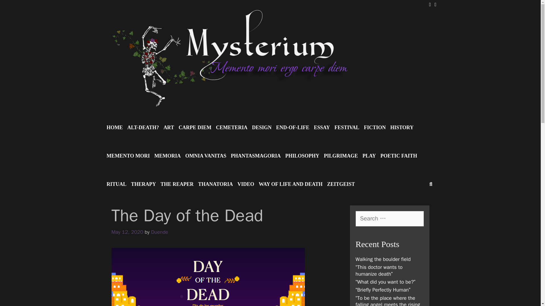  What do you see at coordinates (341, 156) in the screenshot?
I see `PILGRIMAGE` at bounding box center [341, 156].